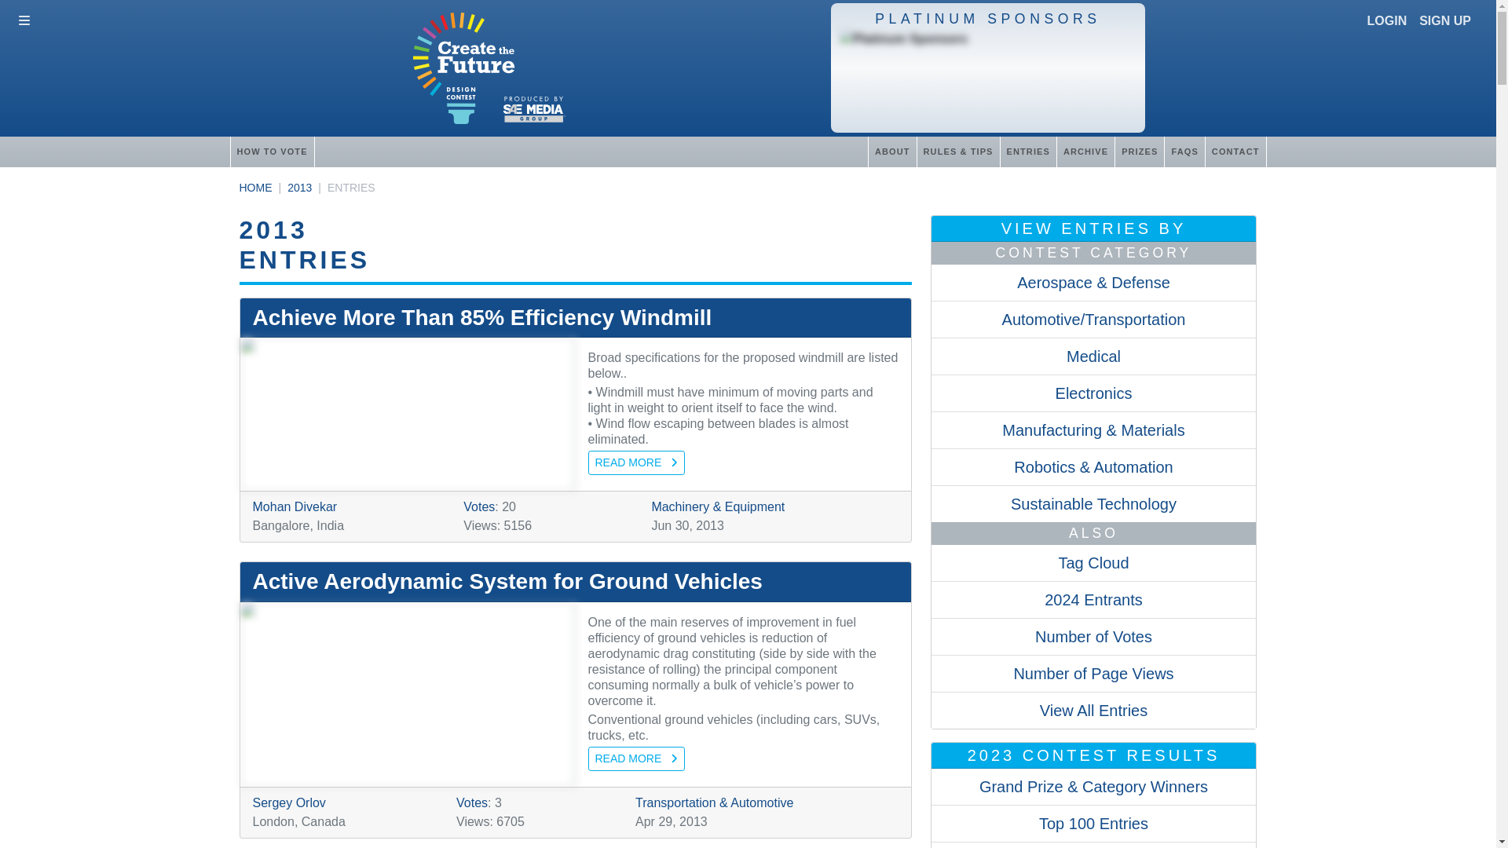 The image size is (1508, 848). Describe the element at coordinates (636, 462) in the screenshot. I see `READ MORE` at that location.